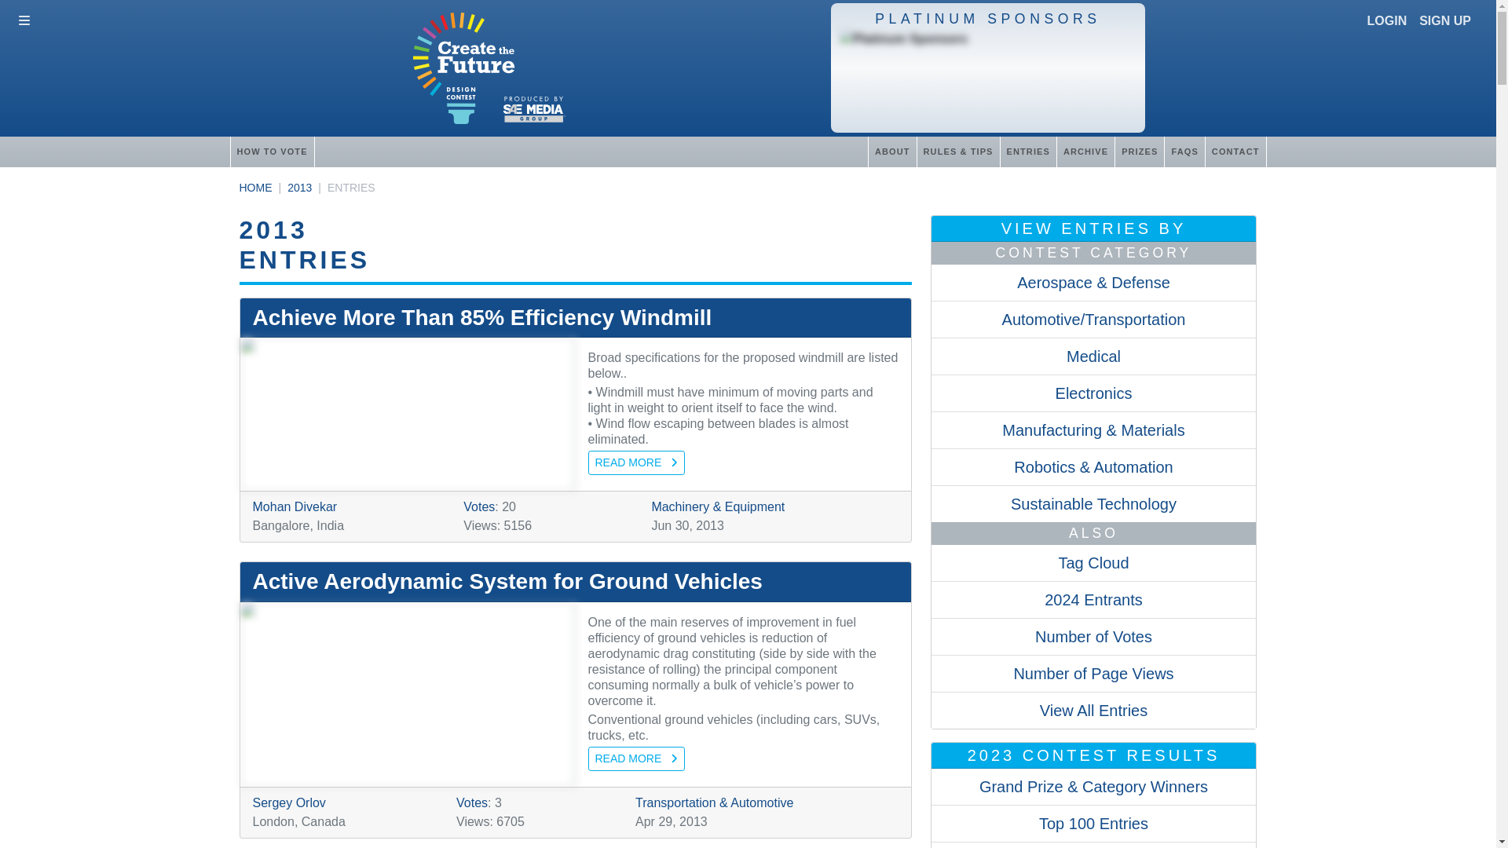 The image size is (1508, 848). Describe the element at coordinates (636, 462) in the screenshot. I see `READ MORE` at that location.